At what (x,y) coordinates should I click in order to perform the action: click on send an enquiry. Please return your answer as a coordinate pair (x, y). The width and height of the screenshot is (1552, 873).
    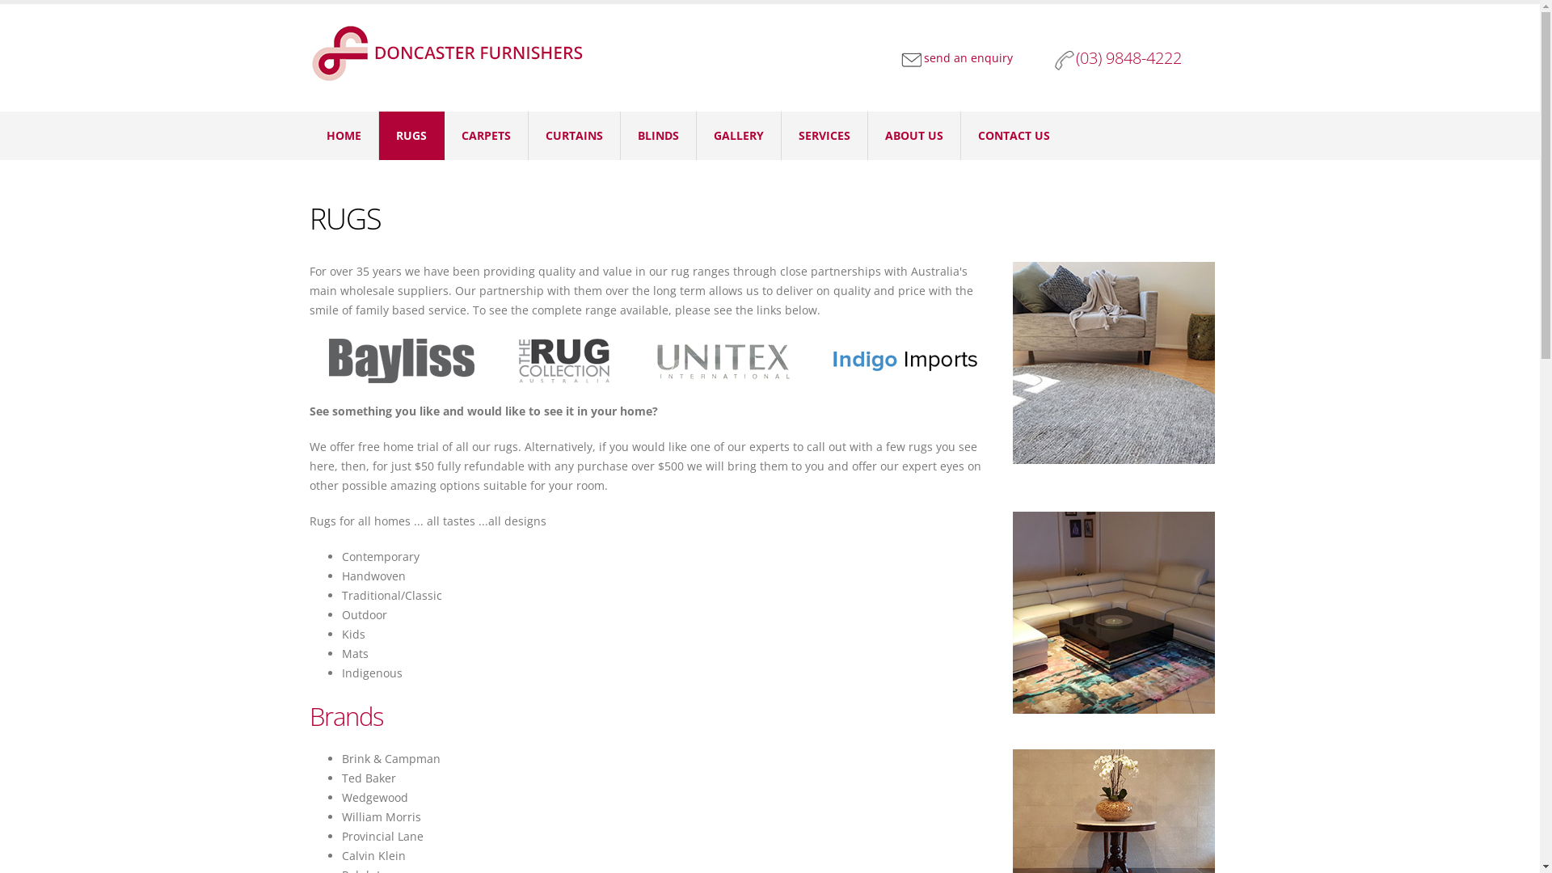
    Looking at the image, I should click on (956, 58).